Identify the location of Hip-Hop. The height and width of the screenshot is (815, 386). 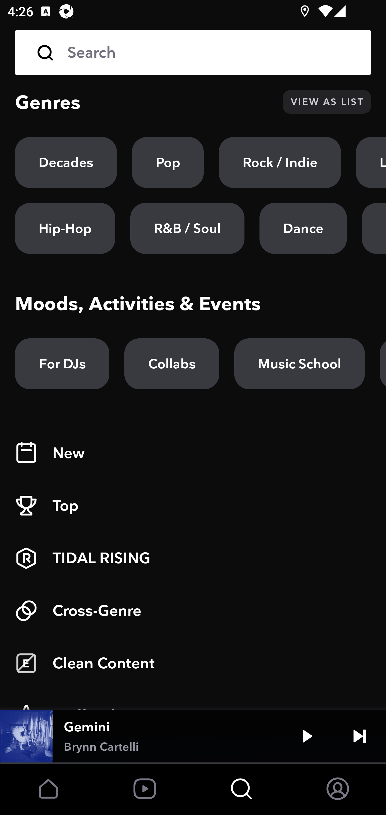
(65, 228).